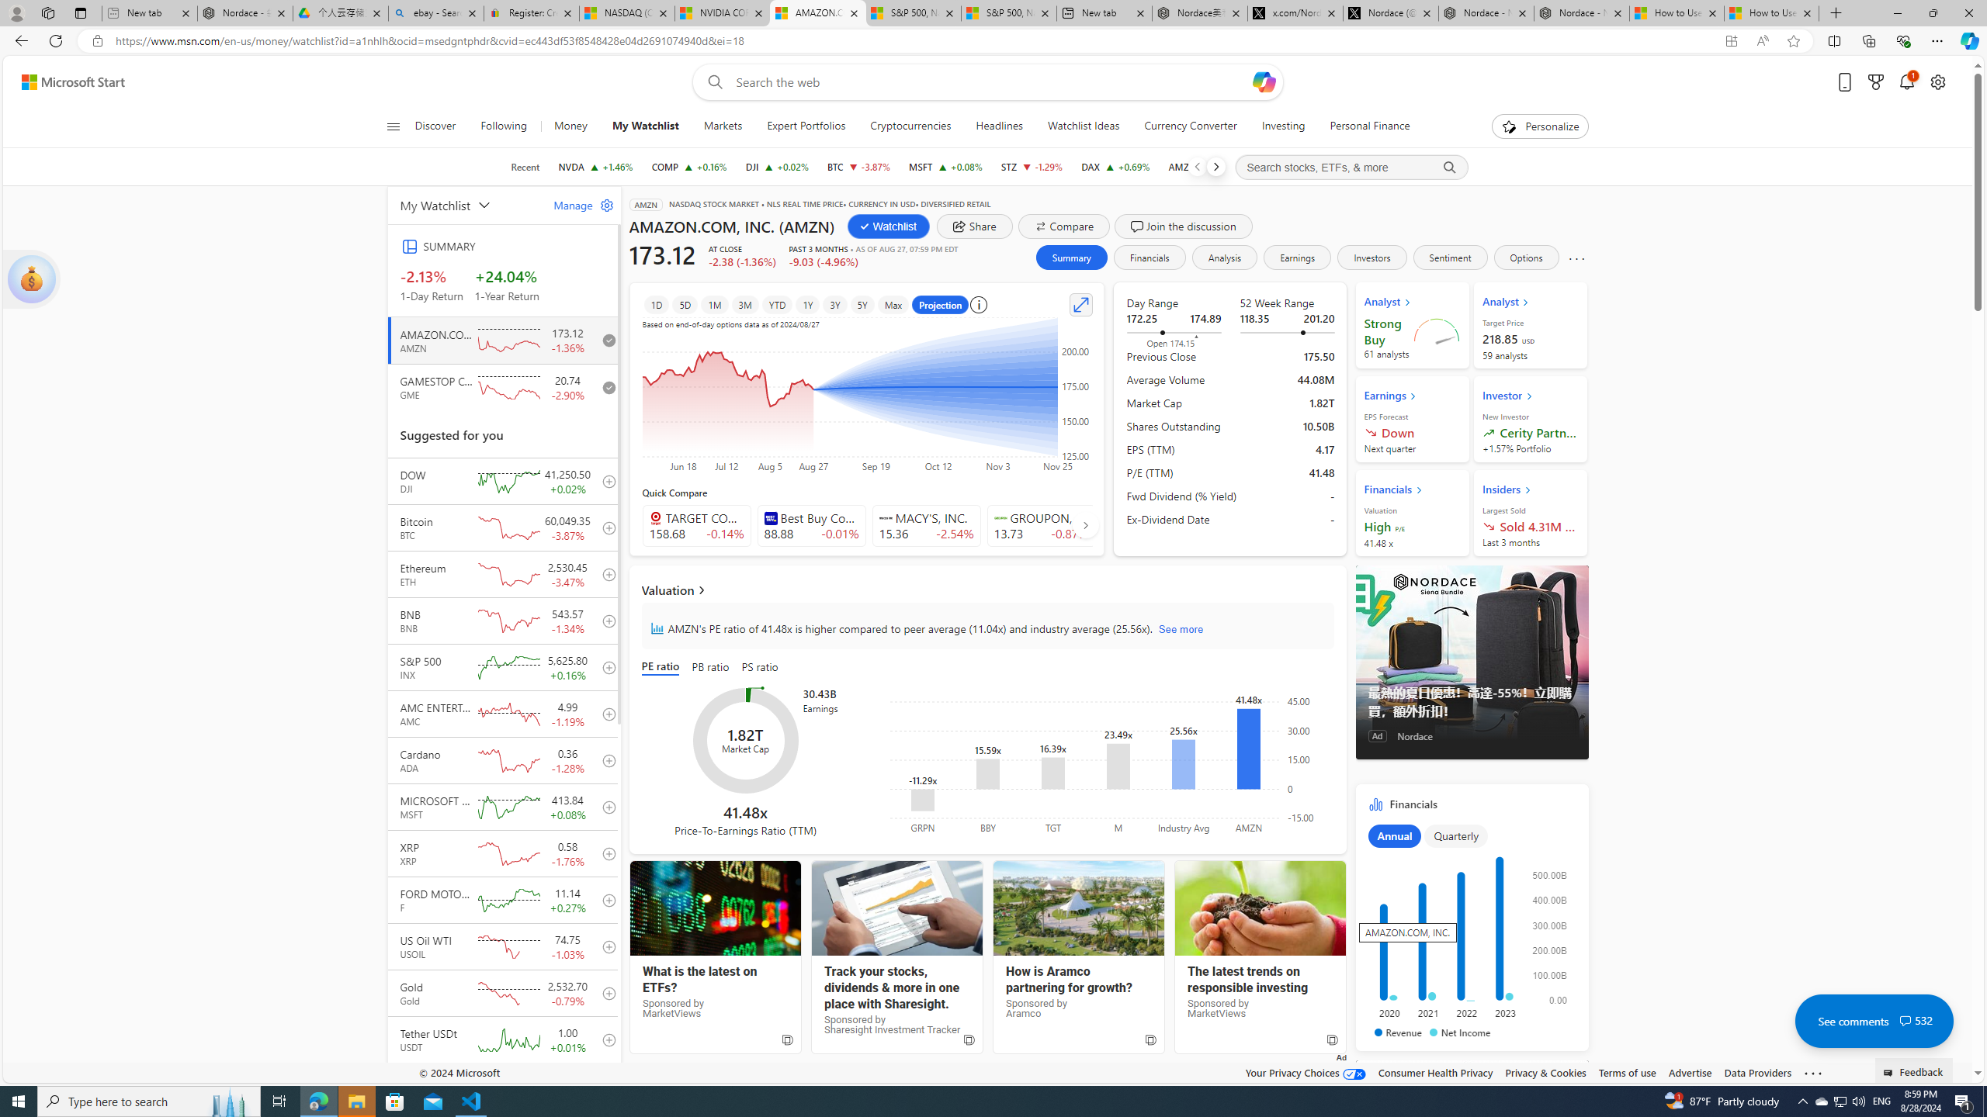  I want to click on My Watchlist, so click(646, 126).